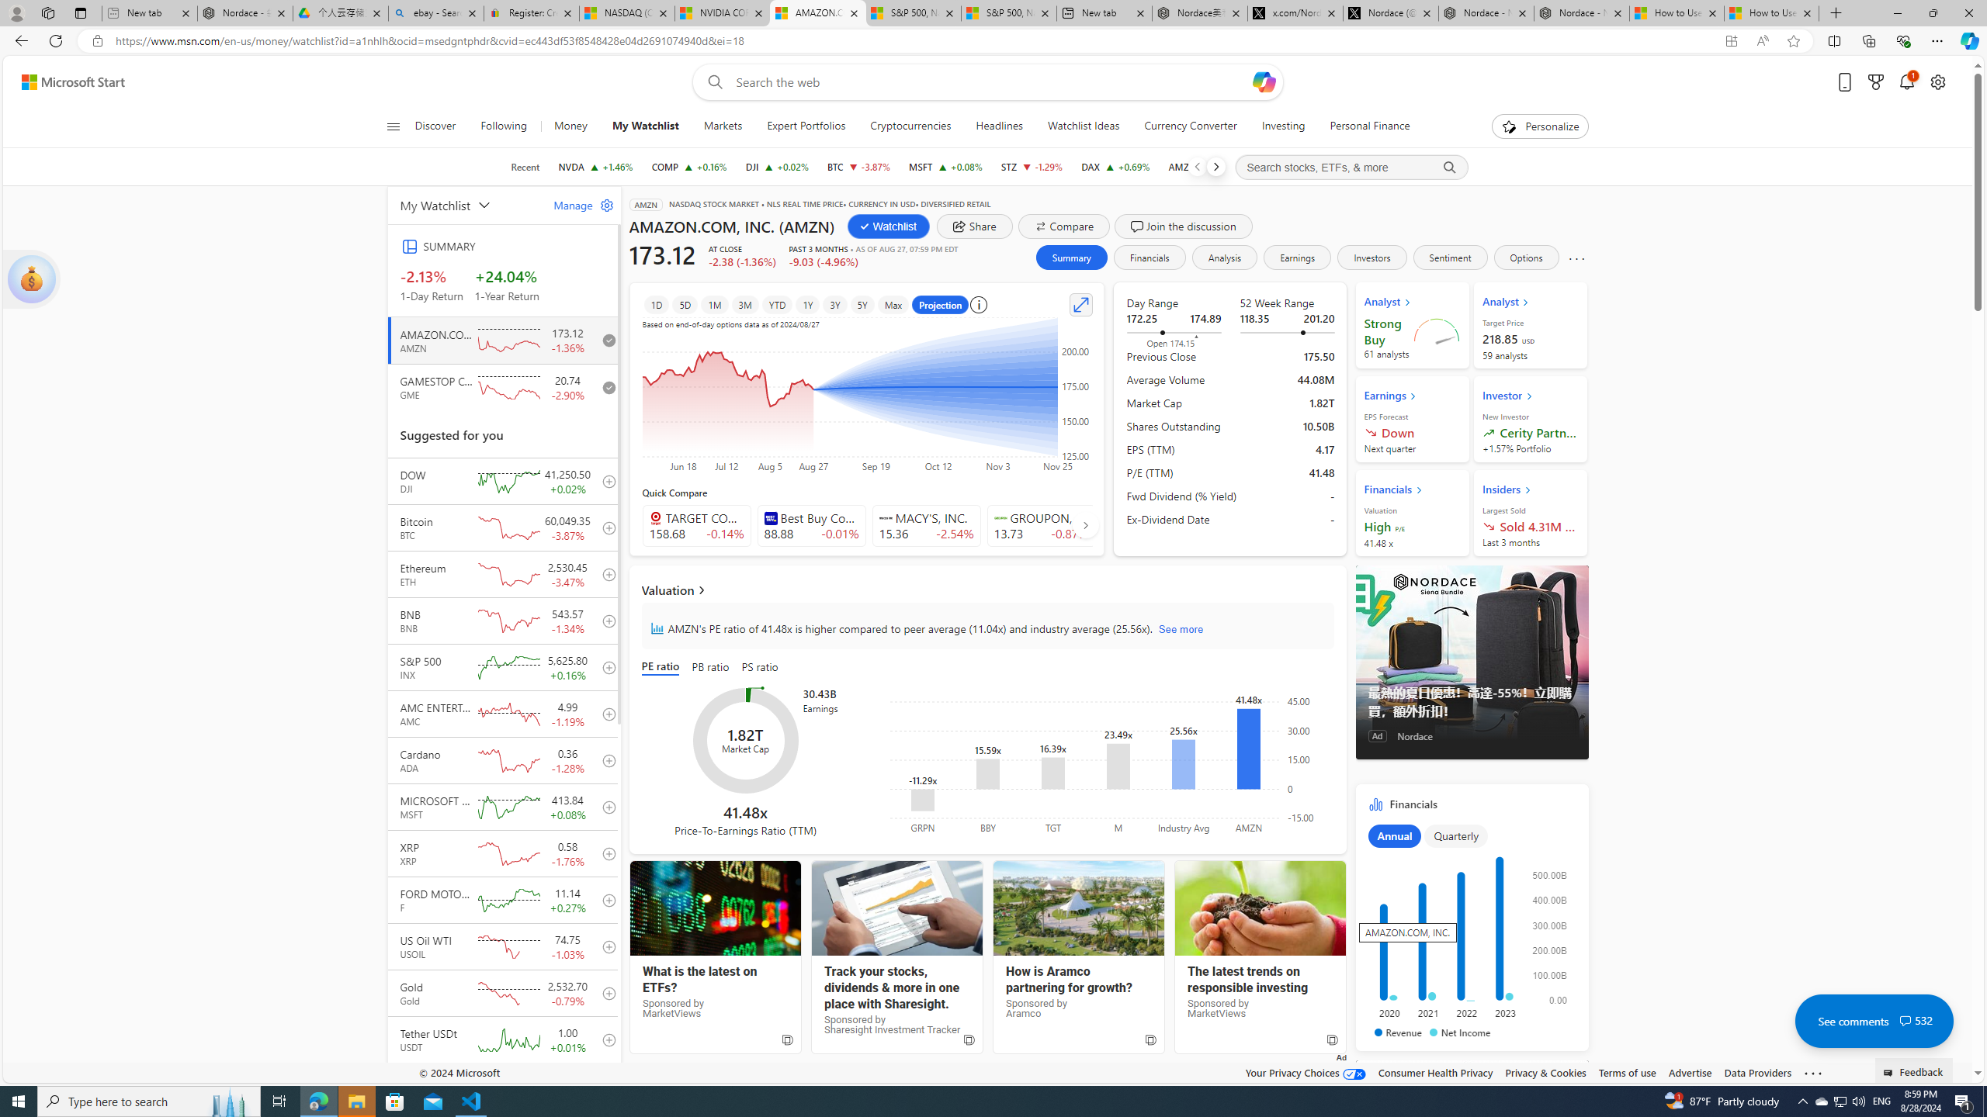  I want to click on My Watchlist, so click(646, 126).